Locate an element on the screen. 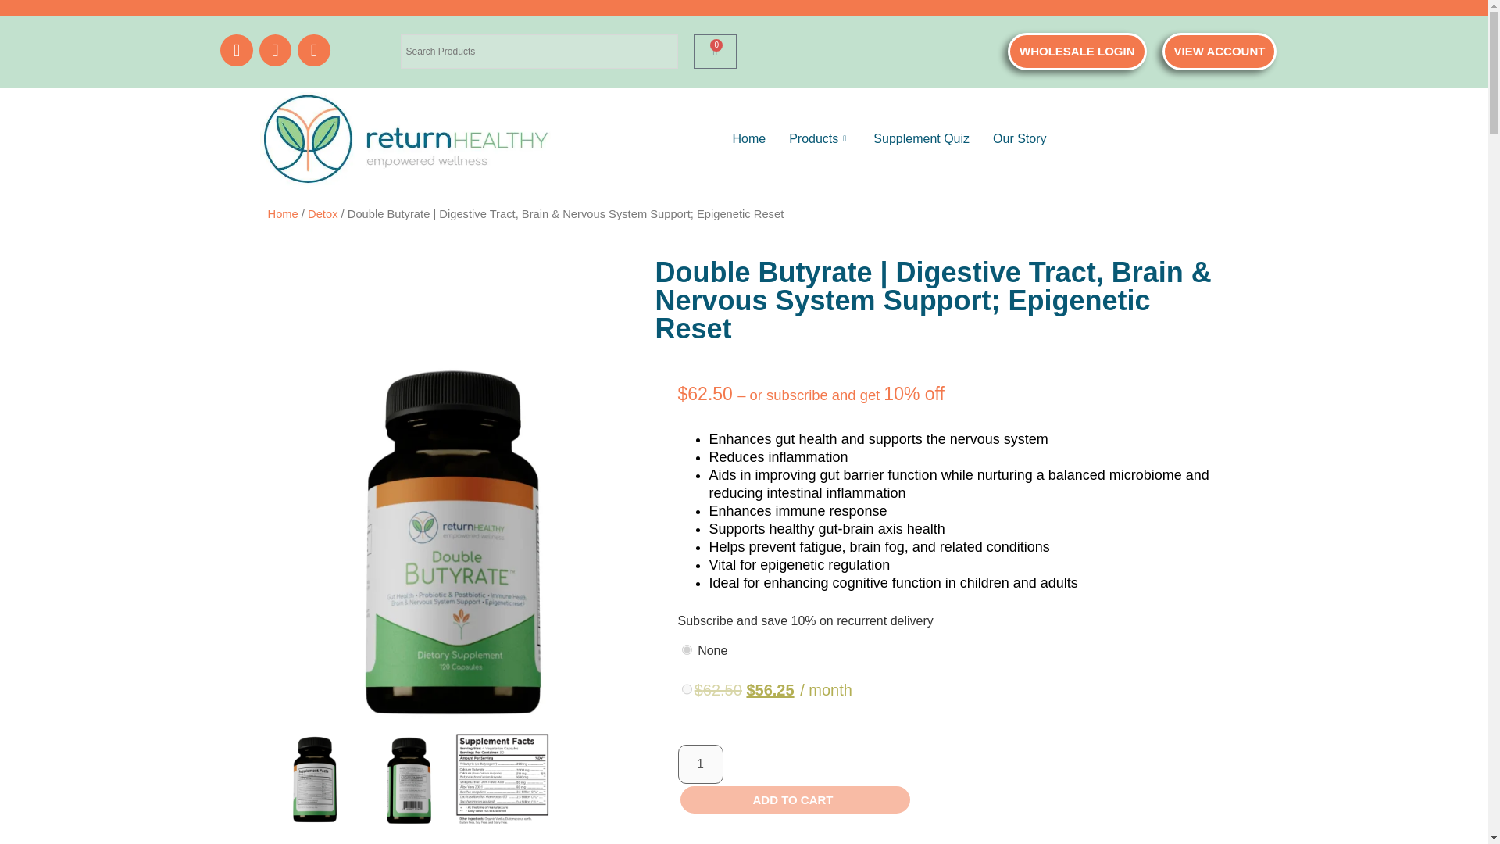 This screenshot has height=844, width=1500. Double Butyrate Right is located at coordinates (314, 780).